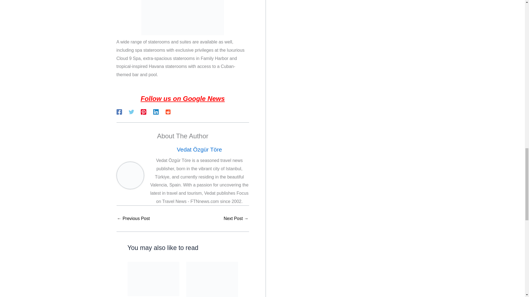  What do you see at coordinates (236, 219) in the screenshot?
I see `Top 10 Sustainable Destinations for Business Events in 2019` at bounding box center [236, 219].